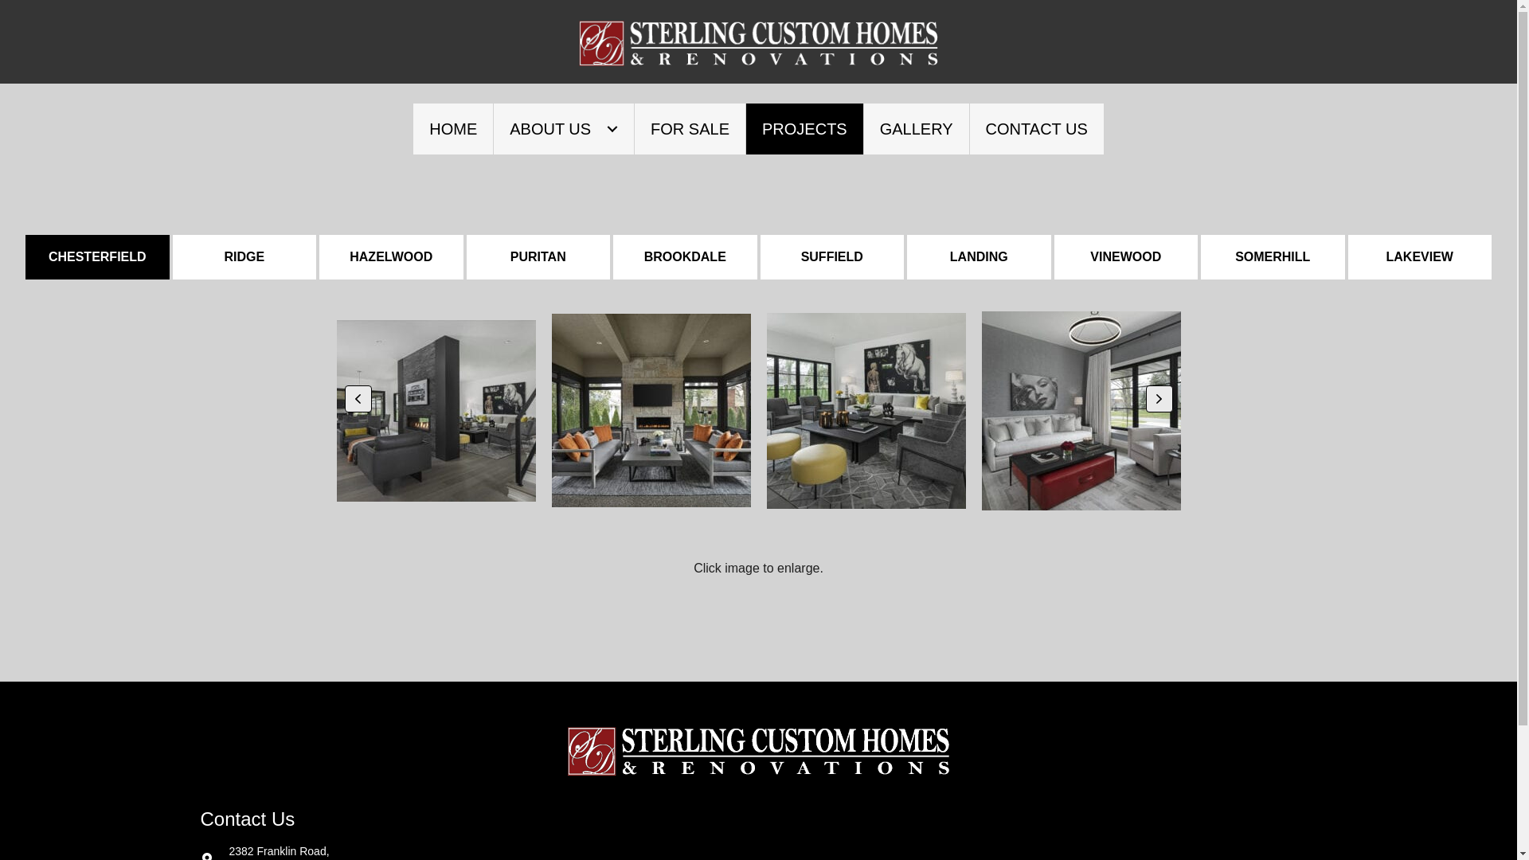 The height and width of the screenshot is (860, 1529). What do you see at coordinates (759, 44) in the screenshot?
I see `Logo-for-Embroidery-nobg` at bounding box center [759, 44].